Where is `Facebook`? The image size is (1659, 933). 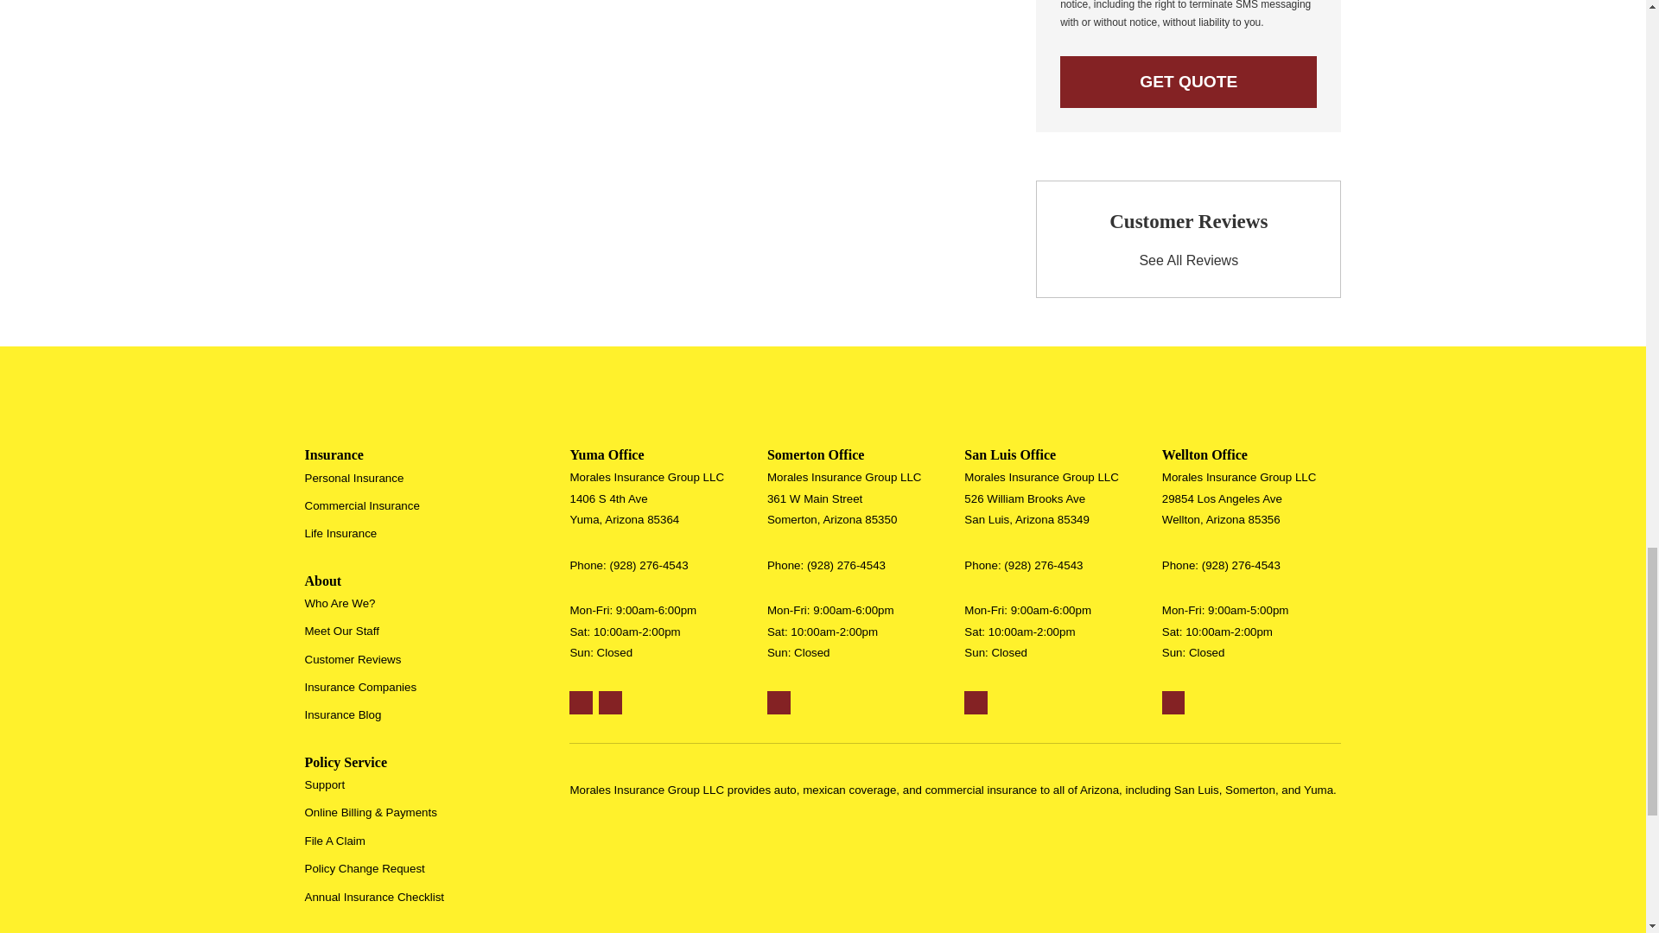
Facebook is located at coordinates (610, 703).